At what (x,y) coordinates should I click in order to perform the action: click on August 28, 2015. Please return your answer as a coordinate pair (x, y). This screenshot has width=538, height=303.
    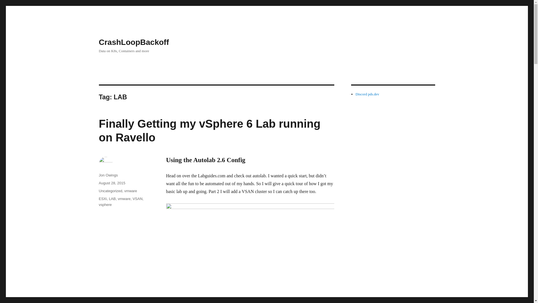
    Looking at the image, I should click on (112, 183).